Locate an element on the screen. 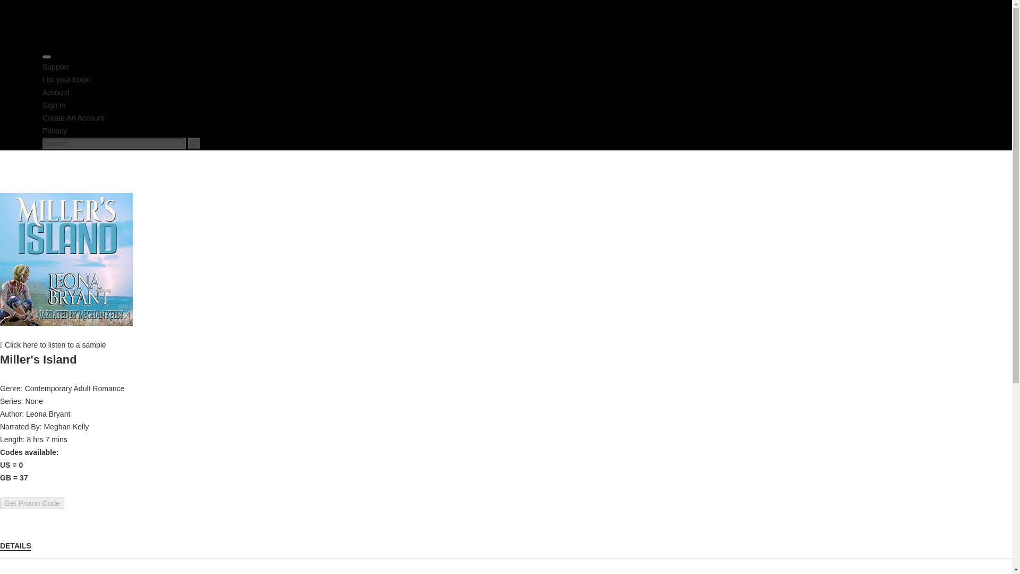 The image size is (1020, 574). Leona Bryant is located at coordinates (48, 414).